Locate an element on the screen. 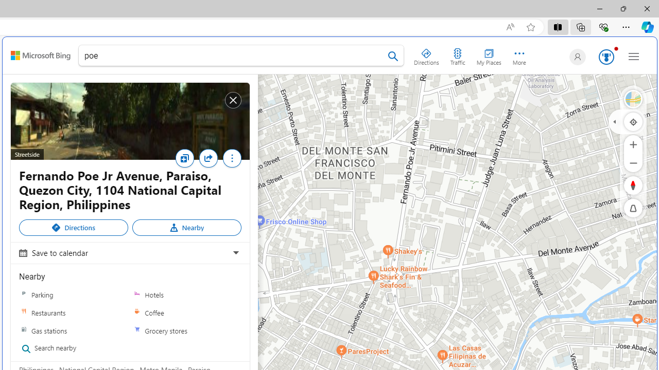  Traffic is located at coordinates (457, 54).